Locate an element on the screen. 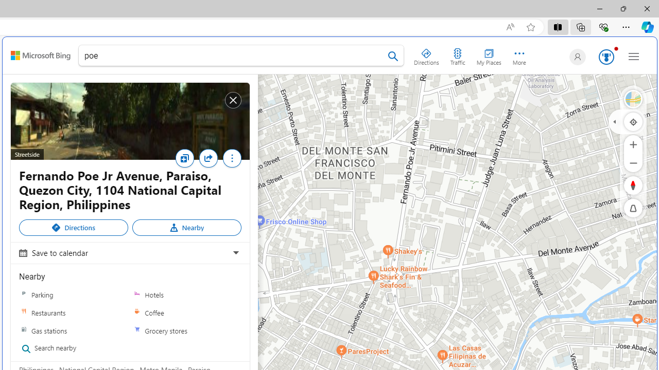  Traffic is located at coordinates (457, 54).